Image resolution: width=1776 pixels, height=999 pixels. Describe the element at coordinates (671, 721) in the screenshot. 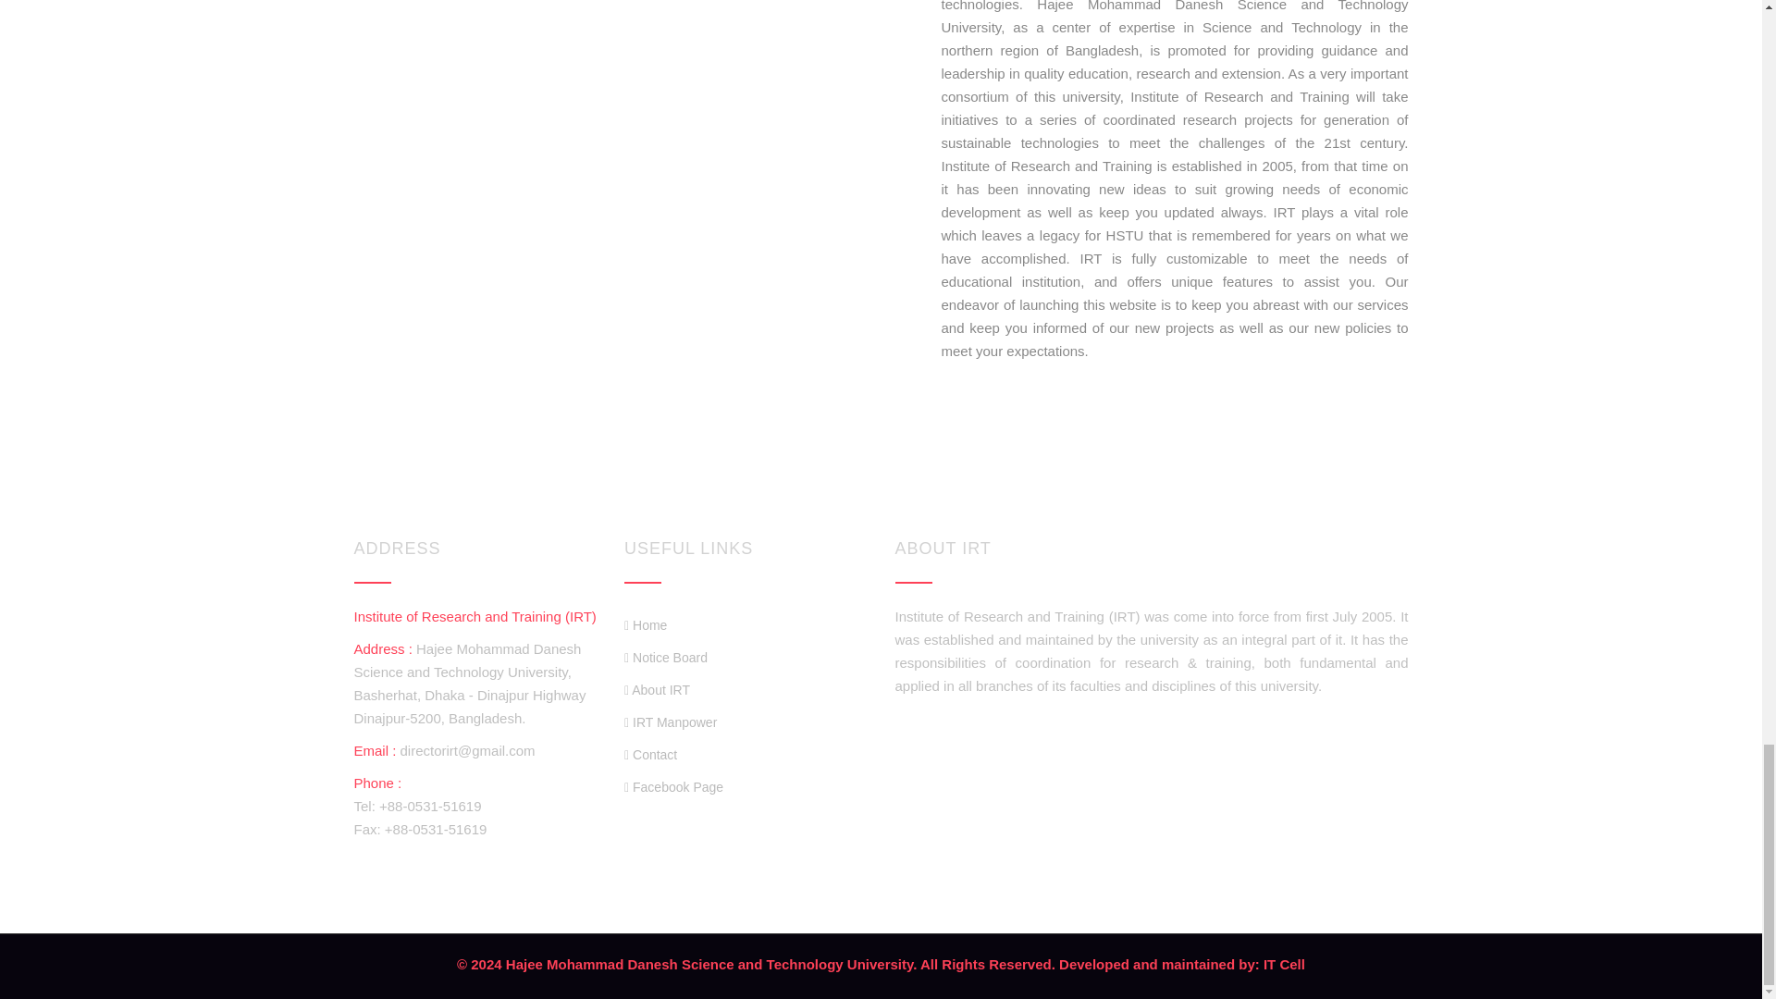

I see `IRT Manpower` at that location.